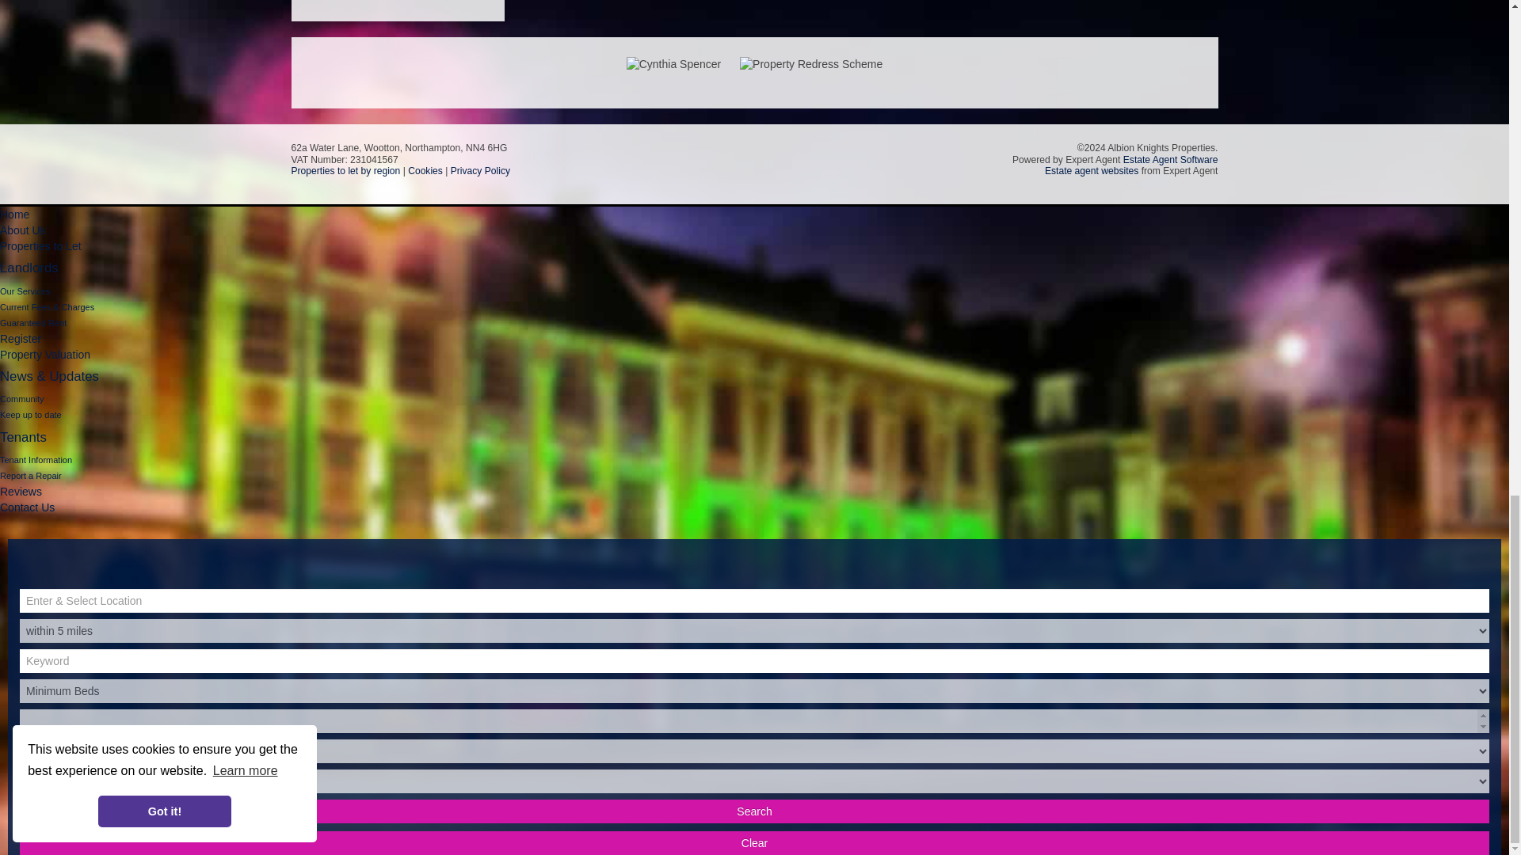  Describe the element at coordinates (1171, 160) in the screenshot. I see `Estate Agent Software` at that location.